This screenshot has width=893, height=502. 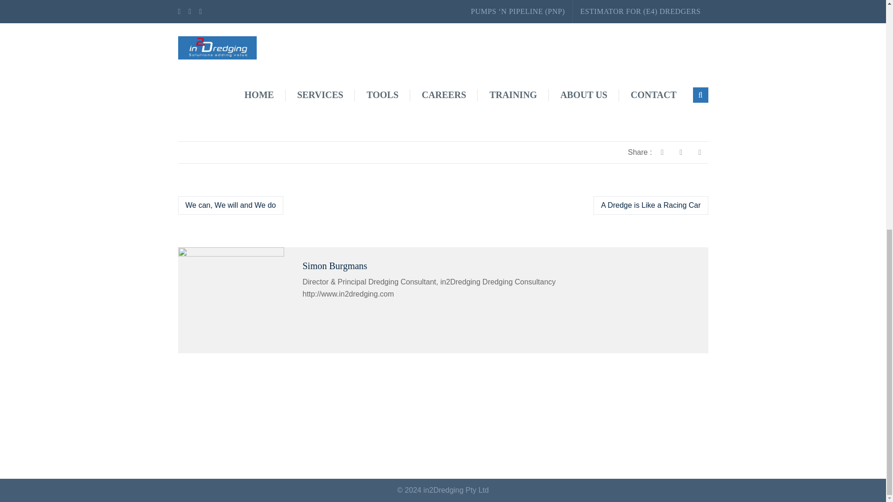 What do you see at coordinates (230, 205) in the screenshot?
I see `We can, We will and We do` at bounding box center [230, 205].